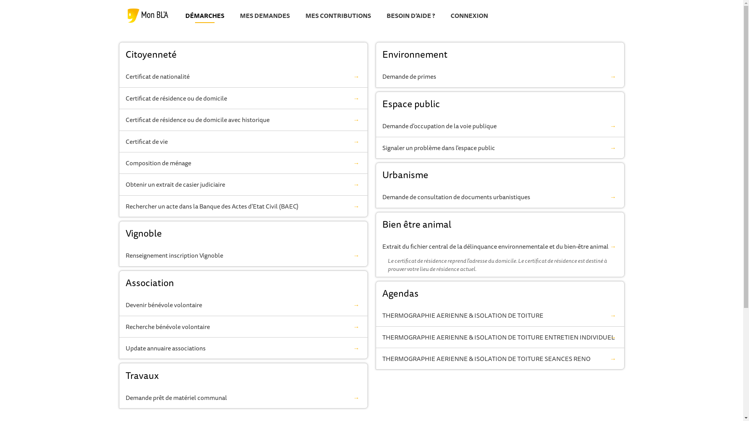 The width and height of the screenshot is (749, 421). What do you see at coordinates (500, 359) in the screenshot?
I see `THERMOGRAPHIE AERIENNE & ISOLATION DE TOITURE SEANCES RENO` at bounding box center [500, 359].